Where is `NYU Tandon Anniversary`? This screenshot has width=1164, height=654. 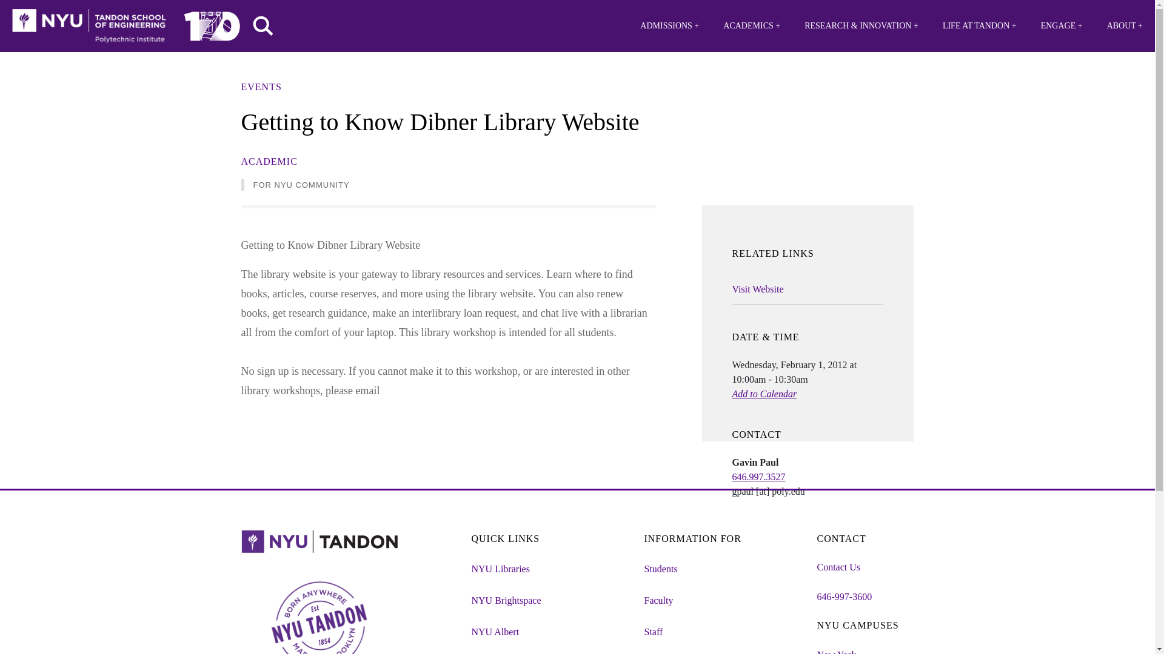 NYU Tandon Anniversary is located at coordinates (212, 23).